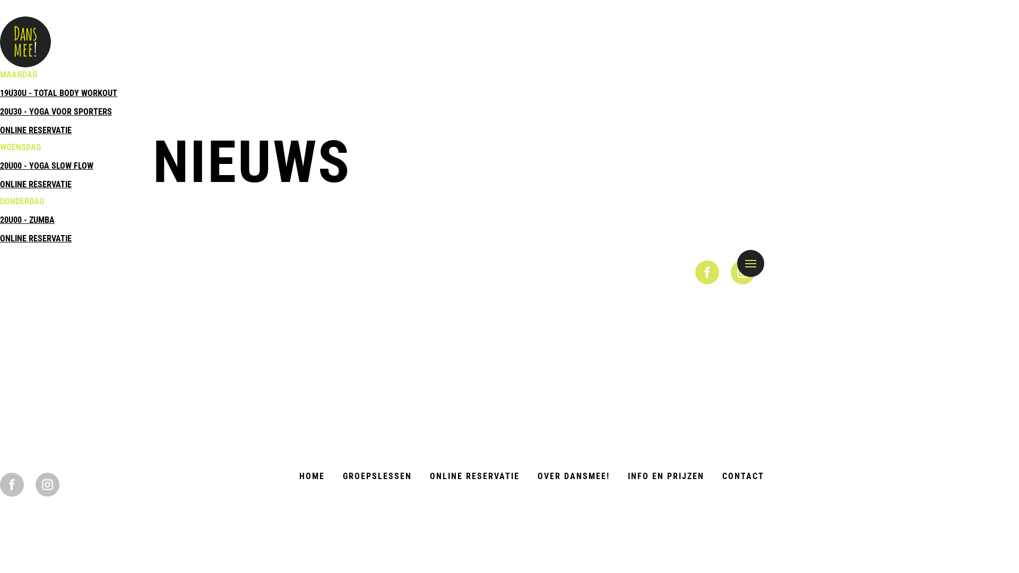 The height and width of the screenshot is (573, 1019). What do you see at coordinates (377, 476) in the screenshot?
I see `GROEPSLESSEN` at bounding box center [377, 476].